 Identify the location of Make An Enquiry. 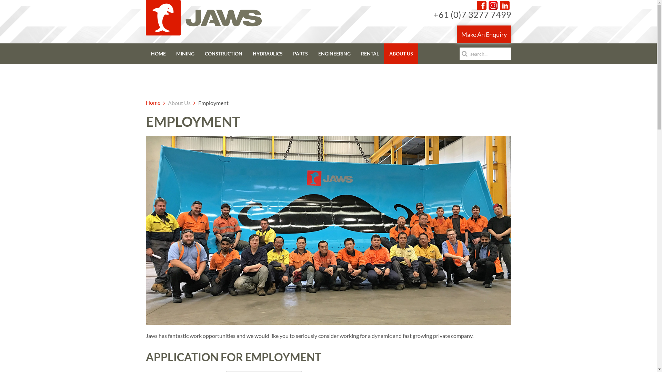
(484, 34).